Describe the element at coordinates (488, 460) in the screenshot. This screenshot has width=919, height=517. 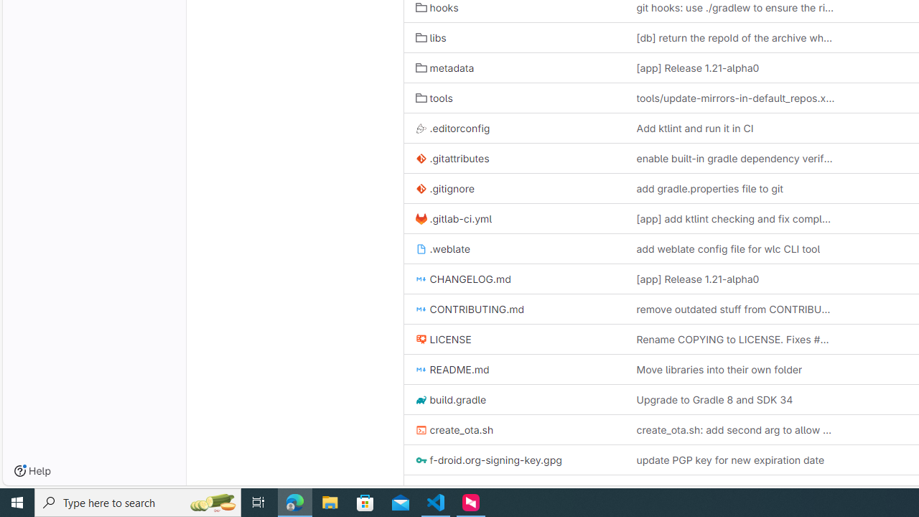
I see `f-droid.org-signing-key.gpg` at that location.